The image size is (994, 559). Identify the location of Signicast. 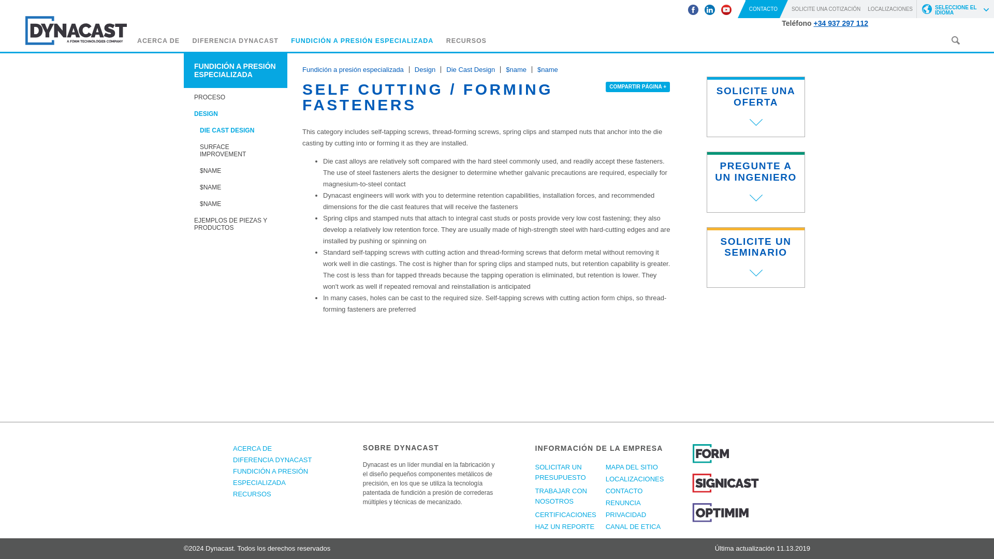
(725, 491).